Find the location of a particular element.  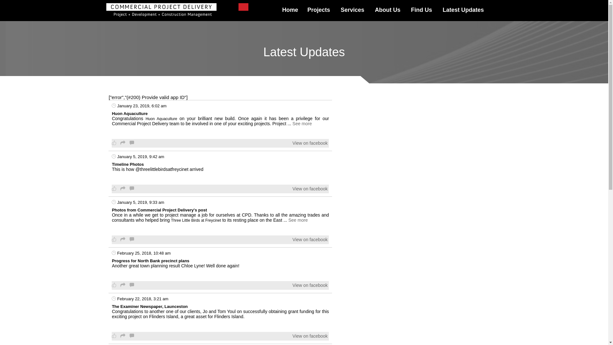

See more is located at coordinates (298, 220).